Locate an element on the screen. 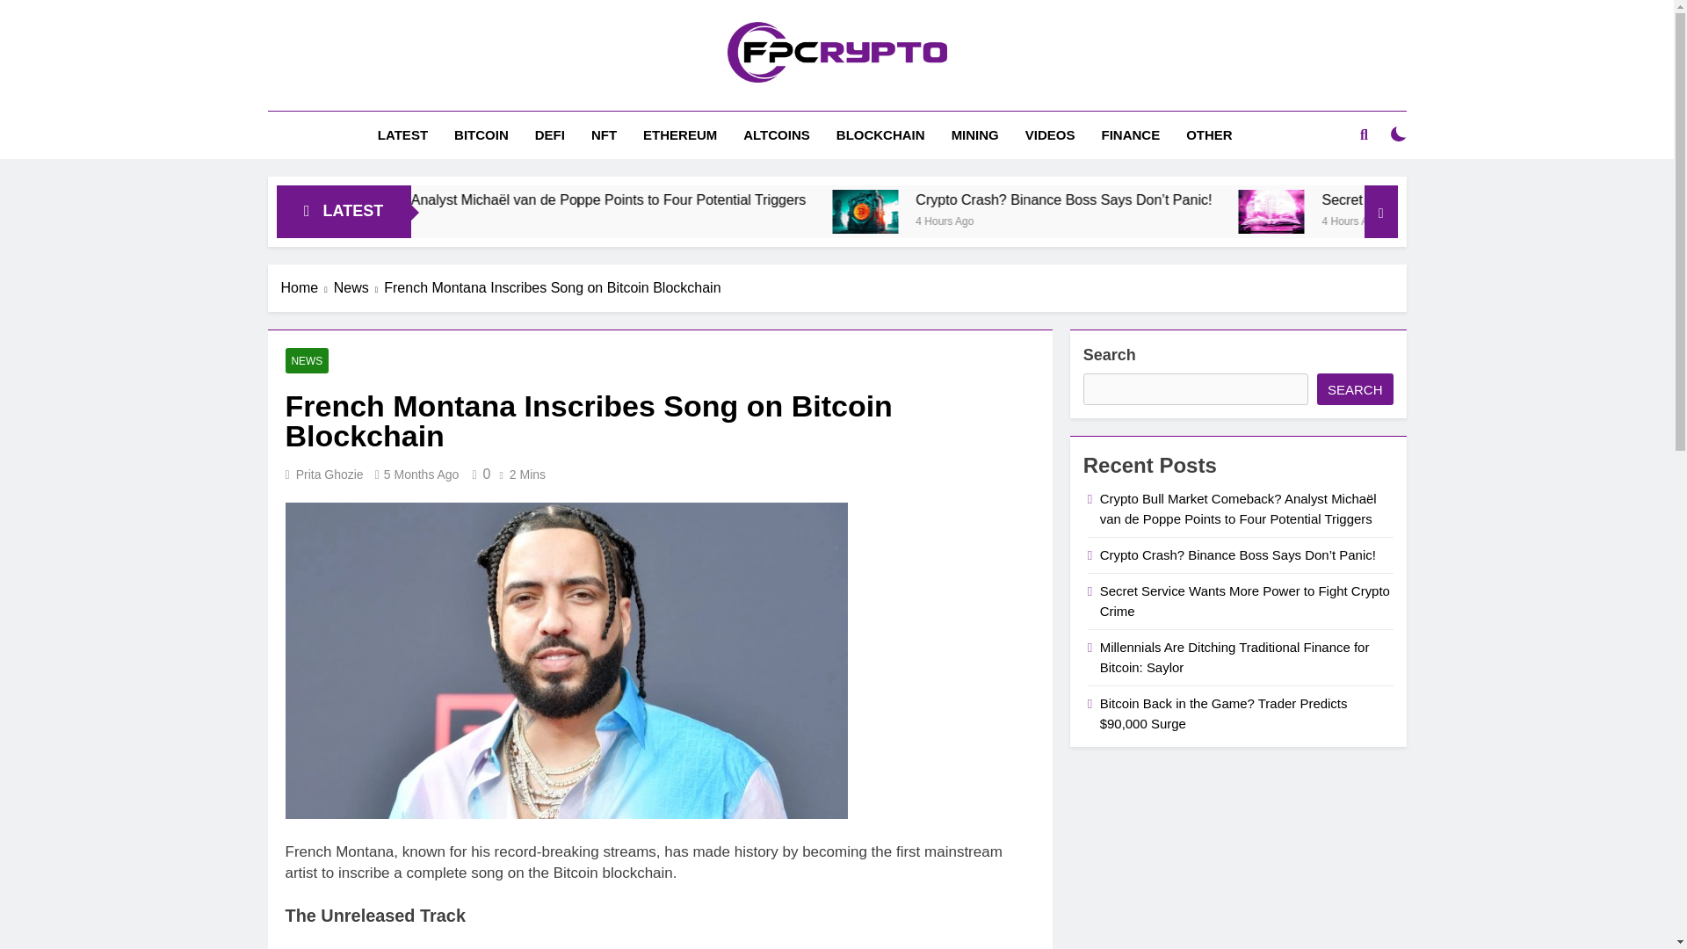 The width and height of the screenshot is (1687, 949). on is located at coordinates (1399, 134).